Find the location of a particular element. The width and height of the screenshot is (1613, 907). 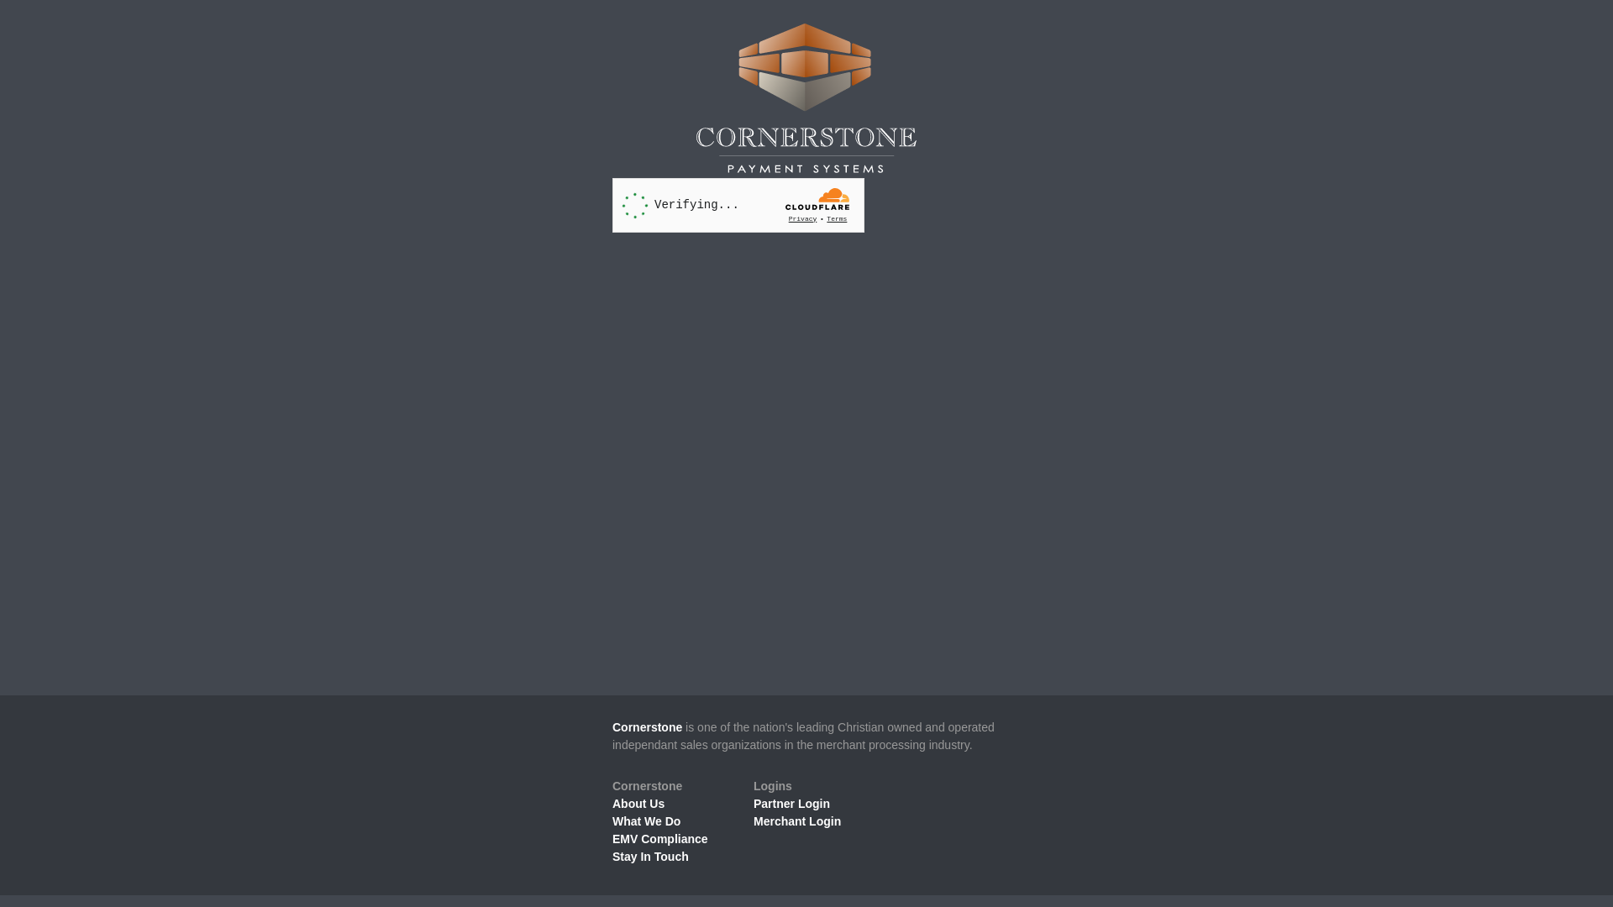

About Us is located at coordinates (638, 804).